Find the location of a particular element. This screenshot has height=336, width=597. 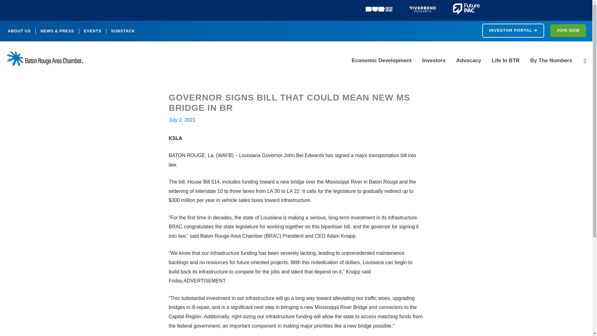

Better in BTR is located at coordinates (379, 9).